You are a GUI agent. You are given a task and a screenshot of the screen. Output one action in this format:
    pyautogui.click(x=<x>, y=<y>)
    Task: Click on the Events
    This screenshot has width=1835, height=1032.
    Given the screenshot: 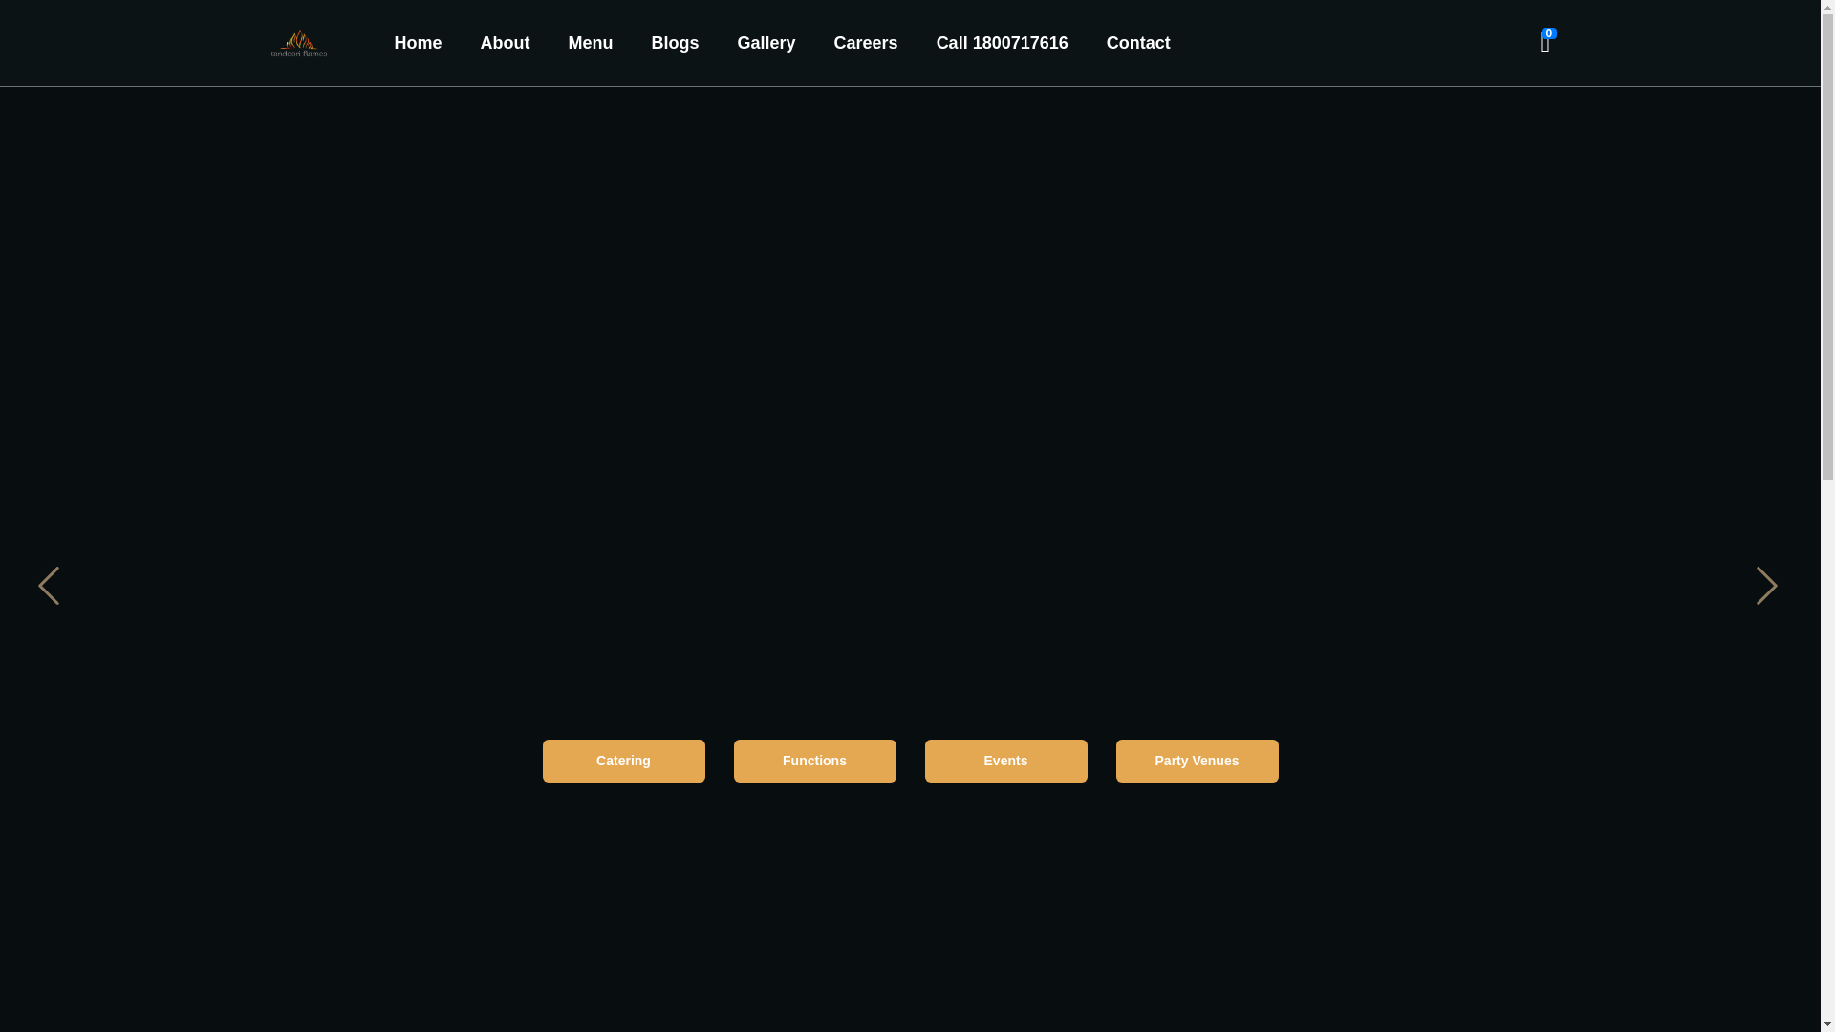 What is the action you would take?
    pyautogui.click(x=1005, y=761)
    